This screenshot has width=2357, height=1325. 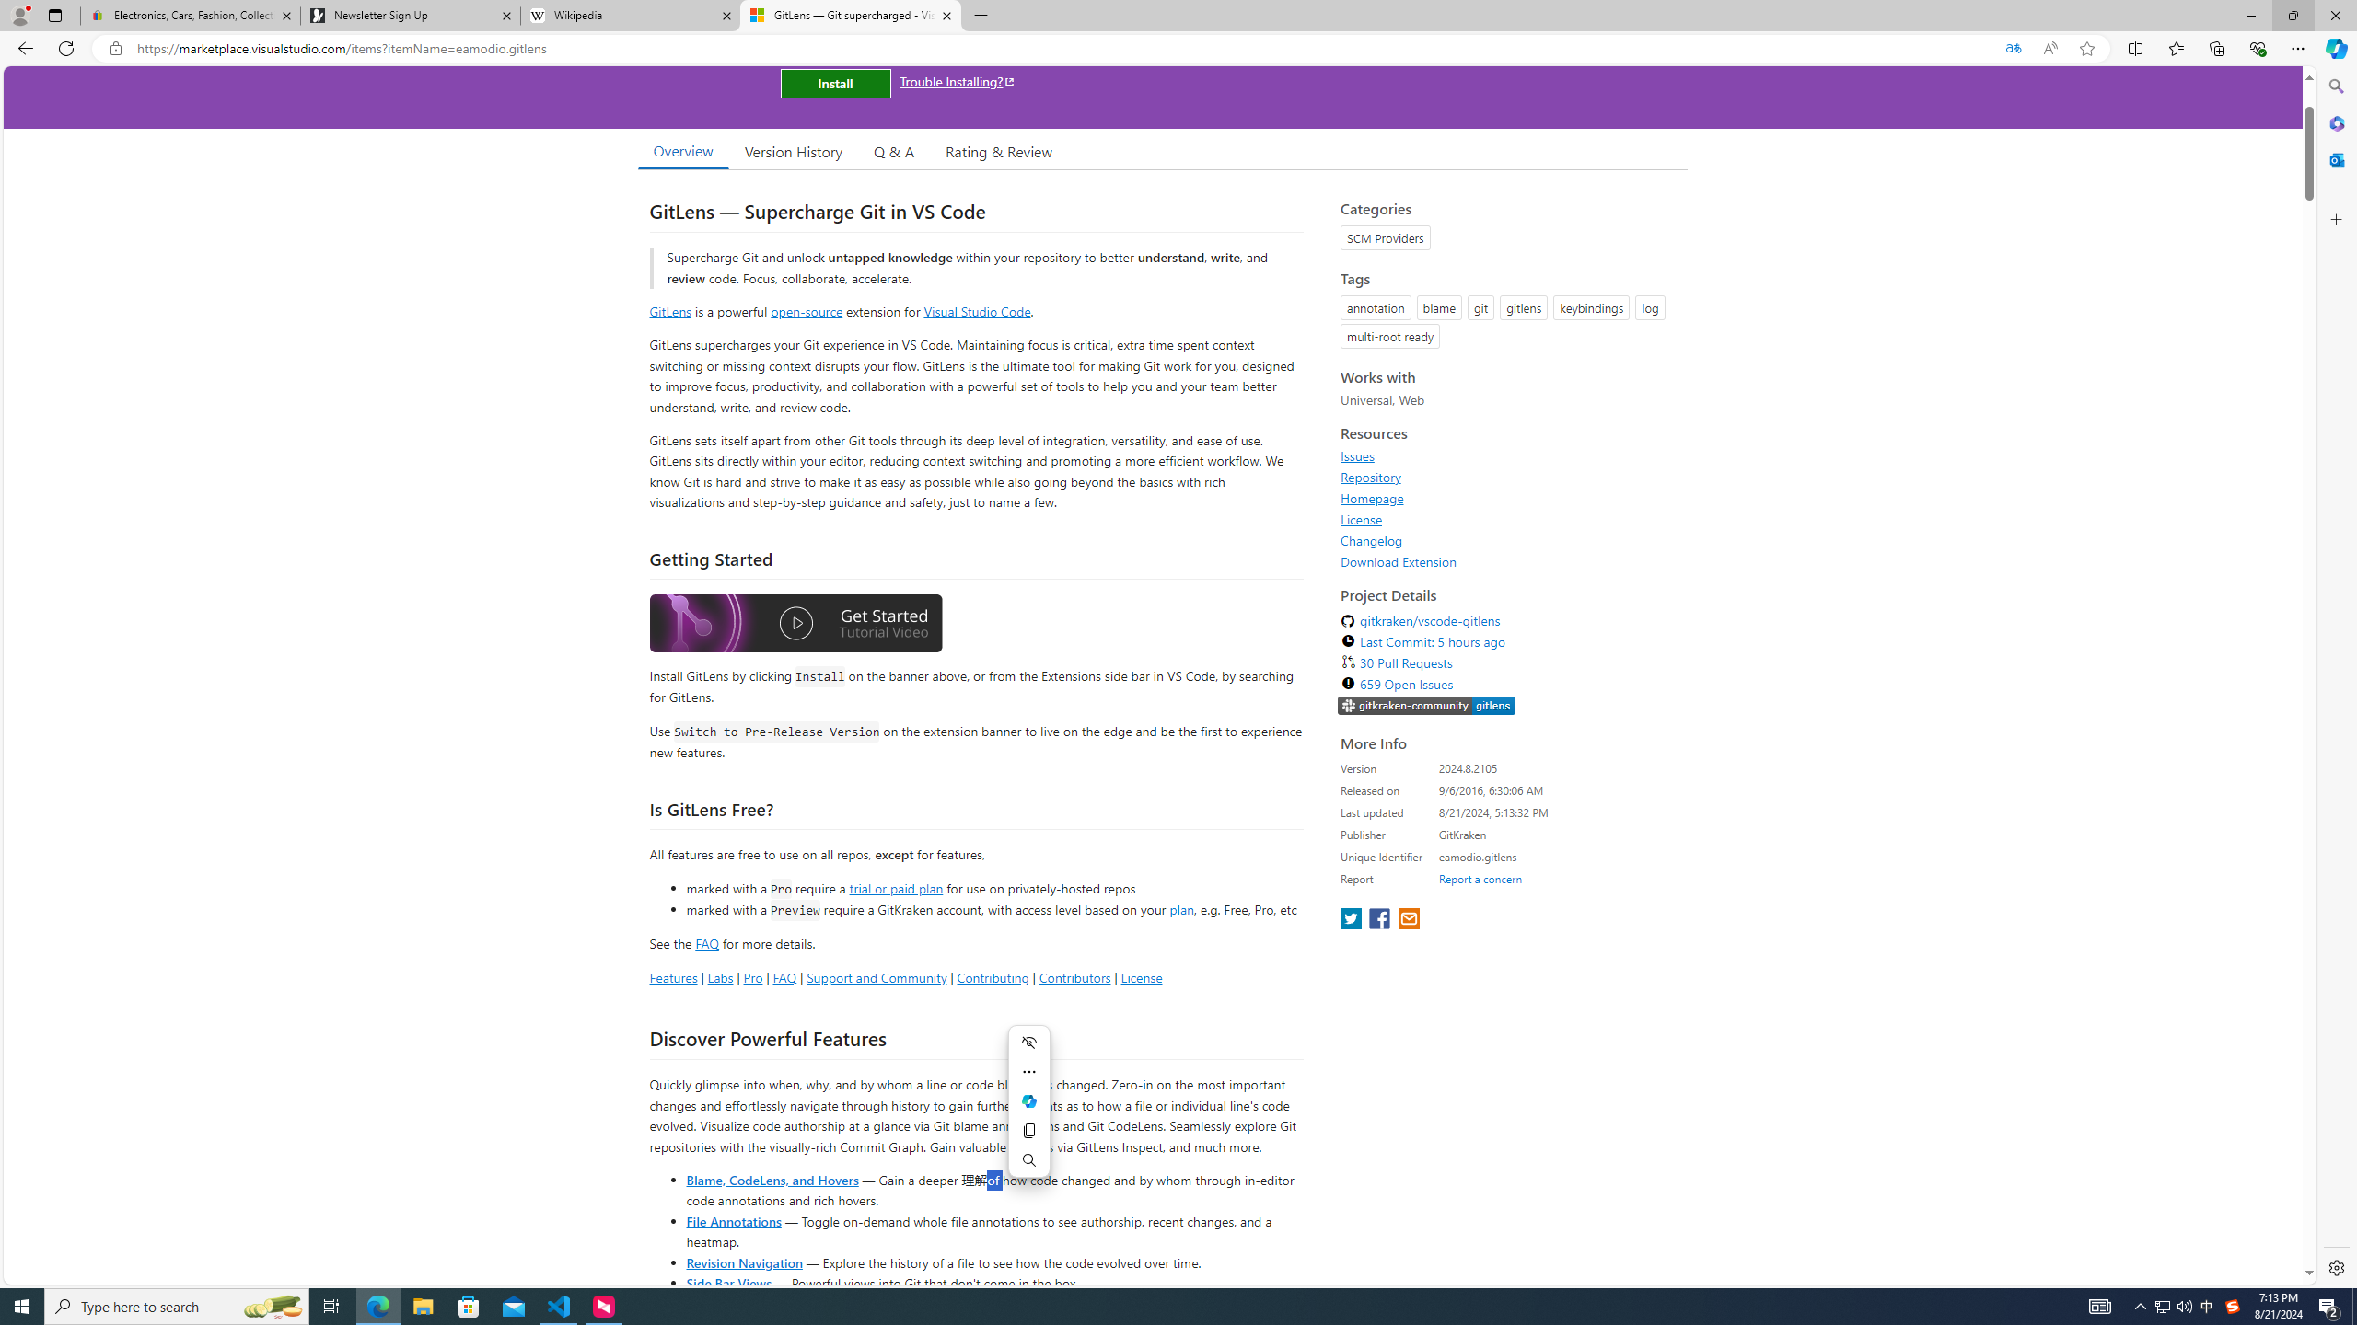 What do you see at coordinates (1028, 1100) in the screenshot?
I see `Ask Copilot` at bounding box center [1028, 1100].